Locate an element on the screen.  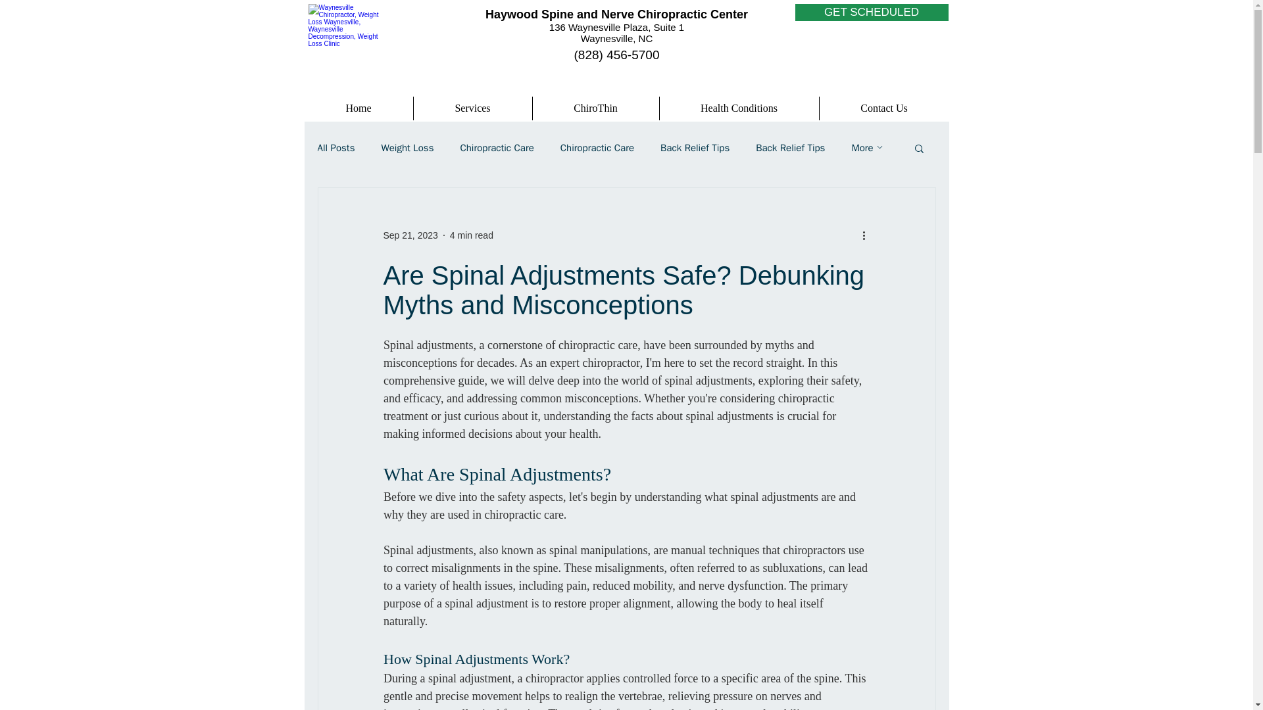
Back Relief Tips is located at coordinates (789, 149).